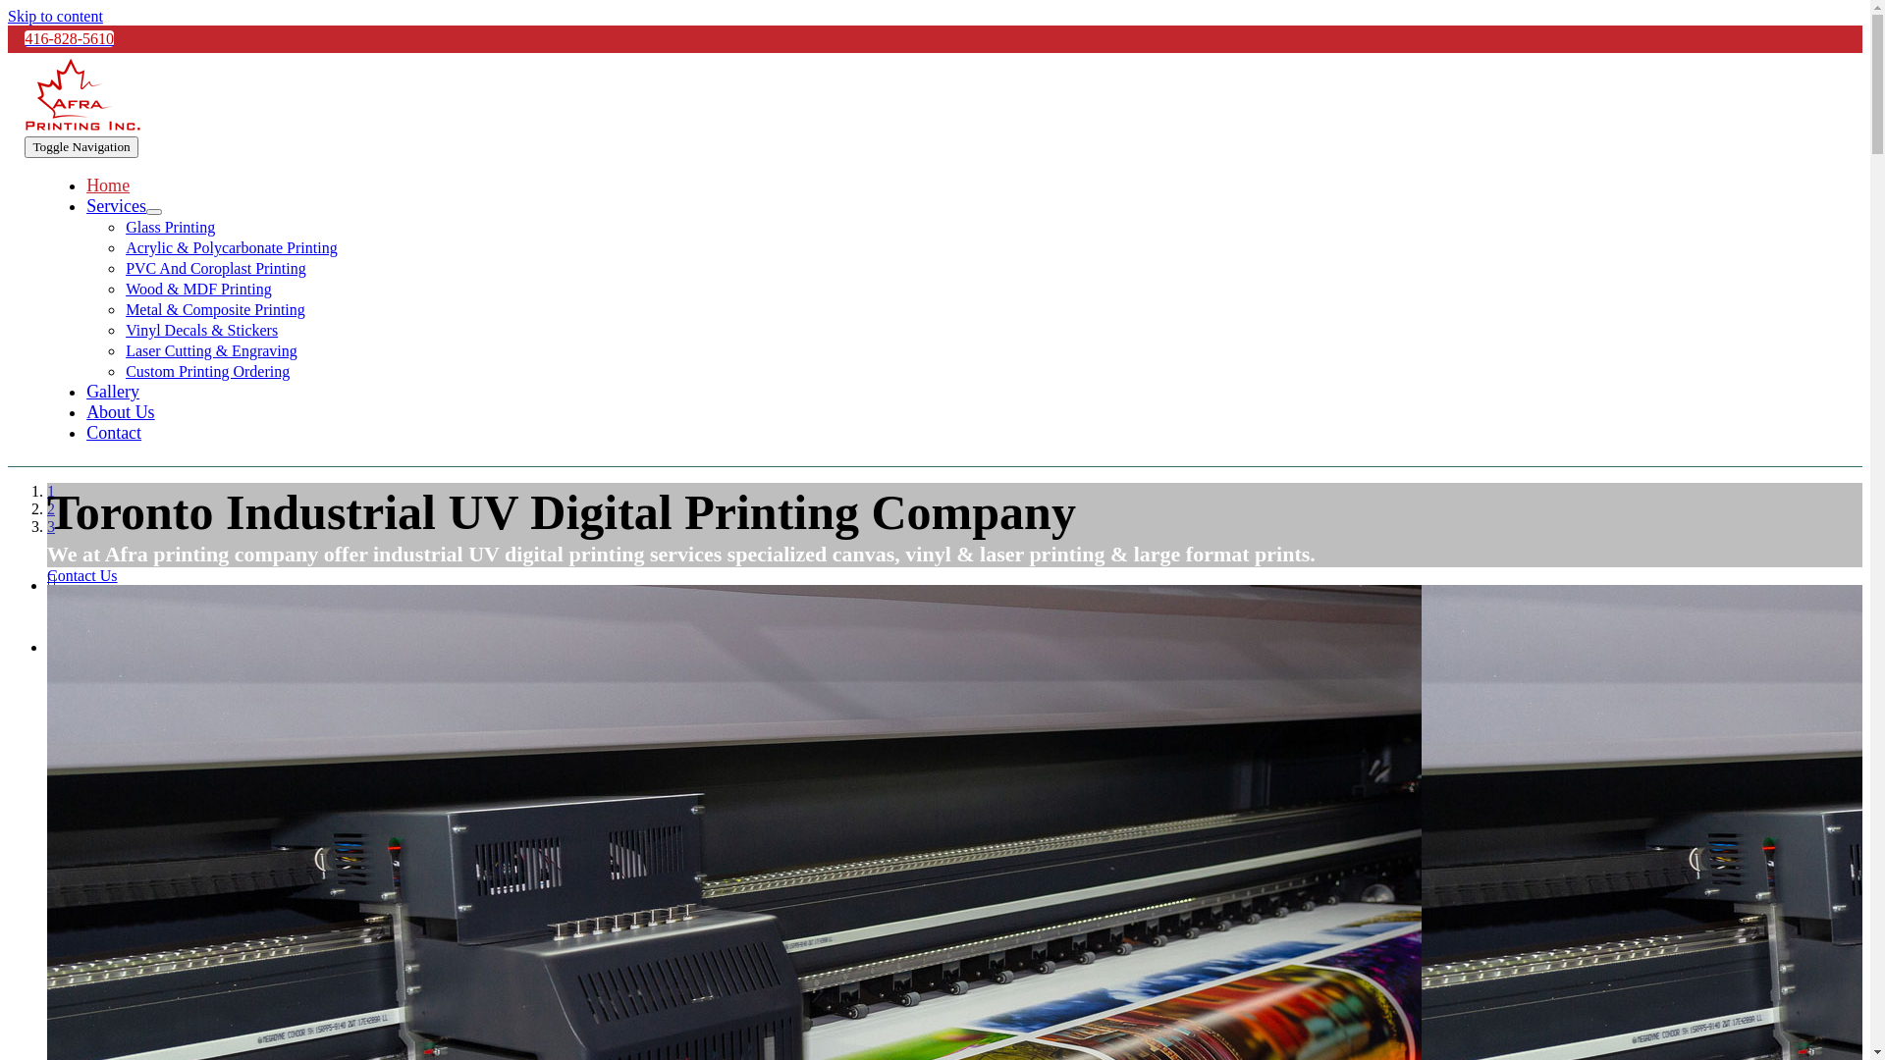 This screenshot has width=1885, height=1060. What do you see at coordinates (69, 39) in the screenshot?
I see `416-828-5610` at bounding box center [69, 39].